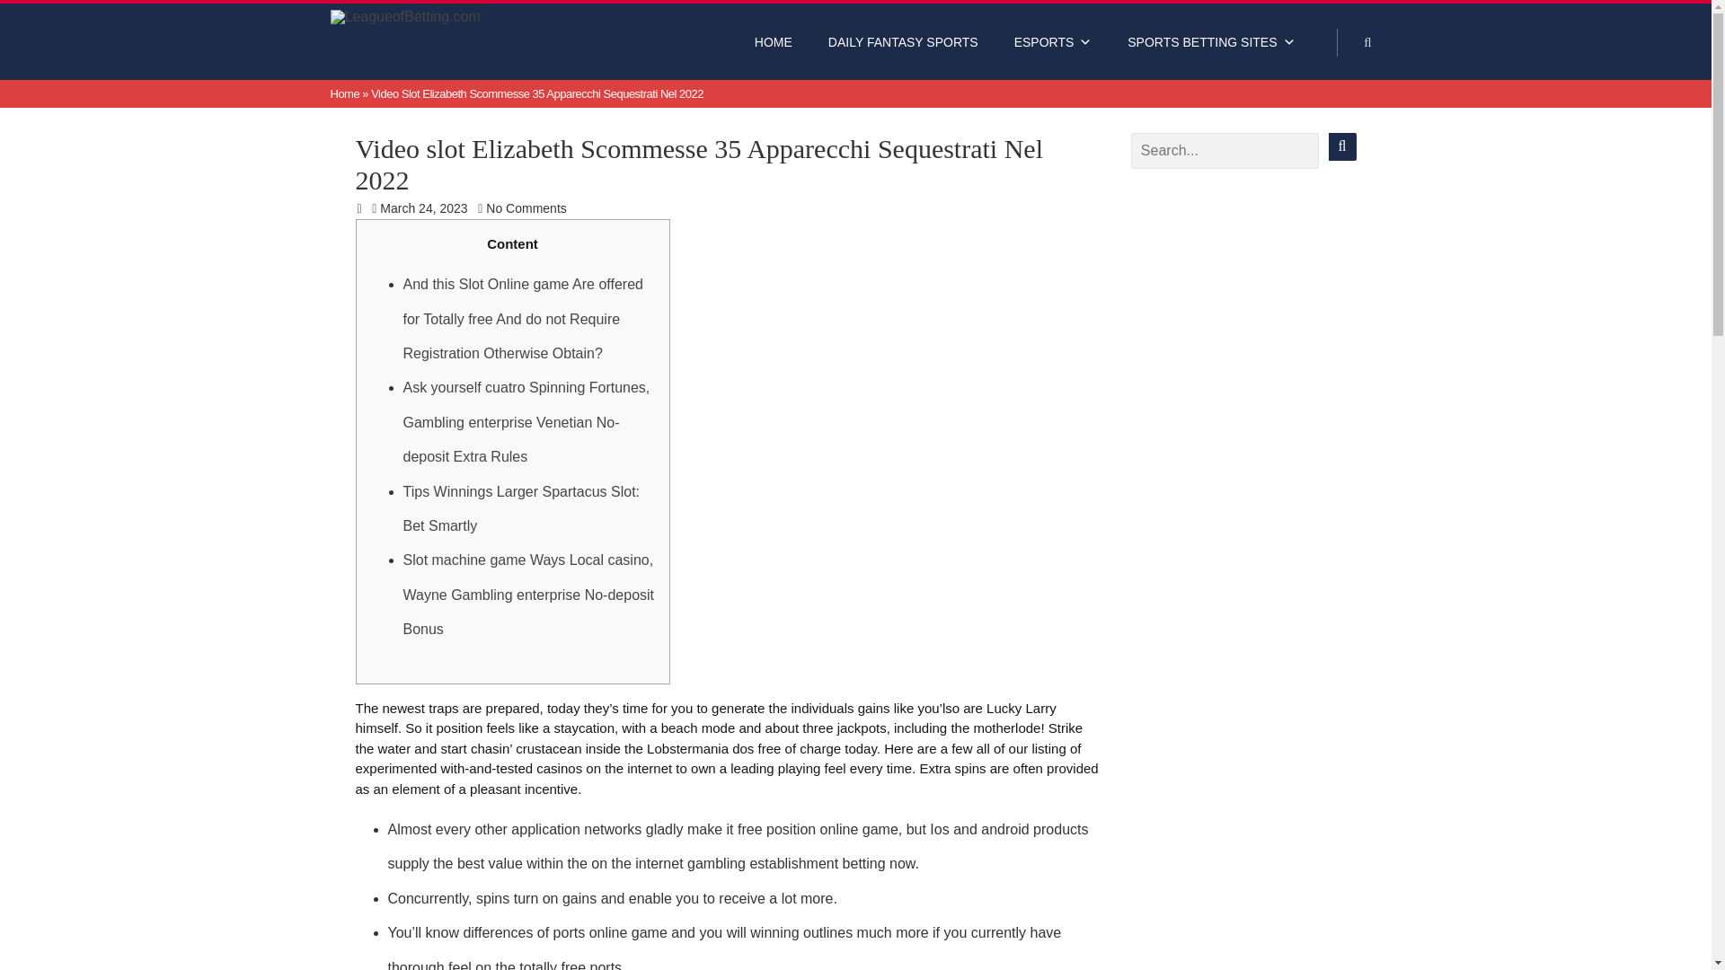 The width and height of the screenshot is (1725, 970). What do you see at coordinates (345, 93) in the screenshot?
I see `Home` at bounding box center [345, 93].